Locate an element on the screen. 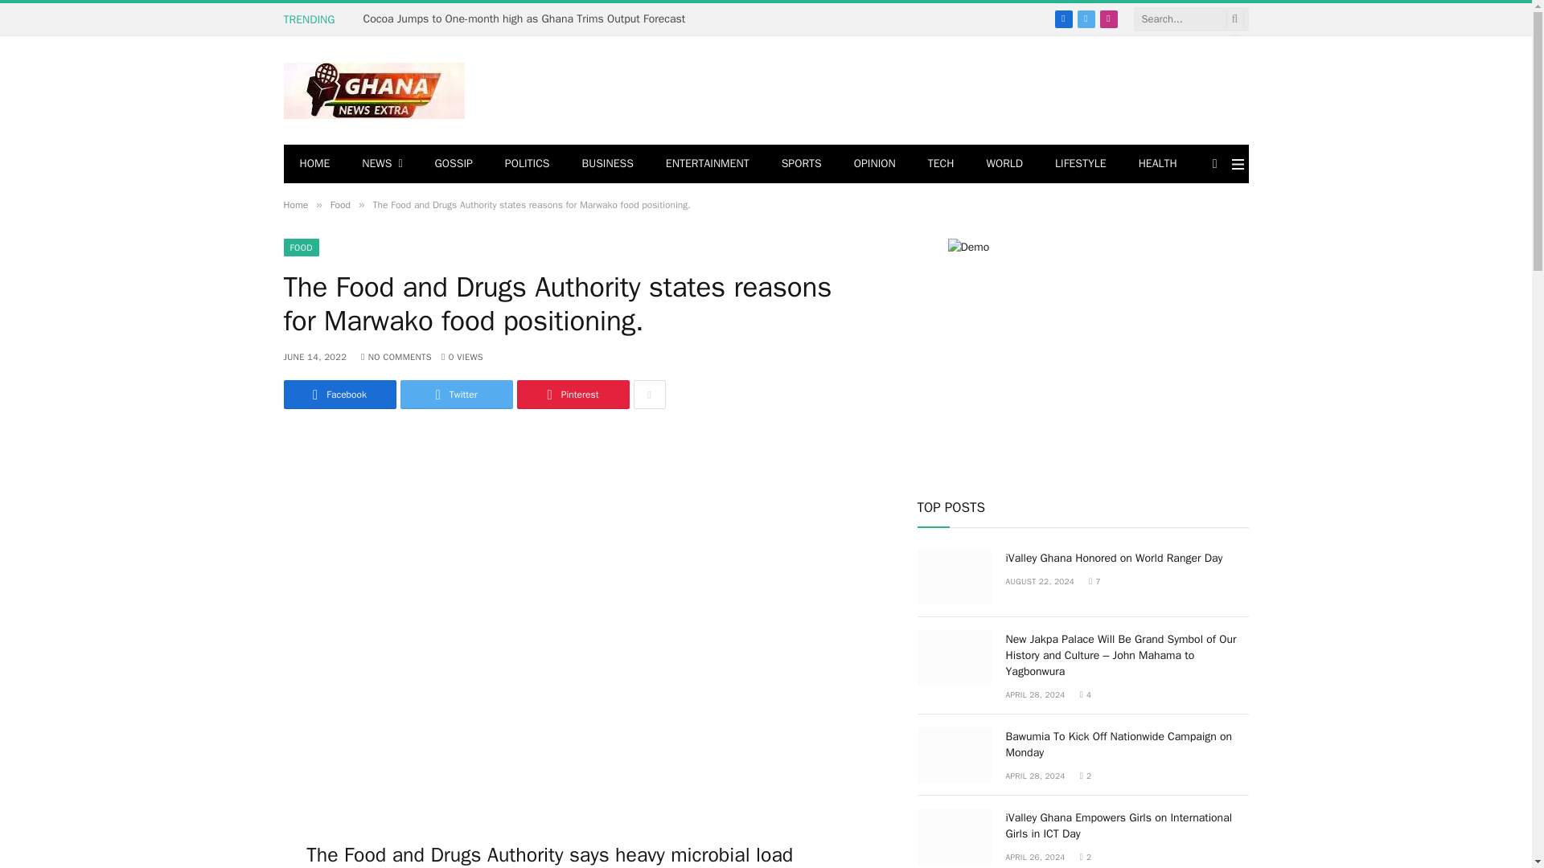 This screenshot has height=868, width=1544. 0 Article Views is located at coordinates (462, 357).